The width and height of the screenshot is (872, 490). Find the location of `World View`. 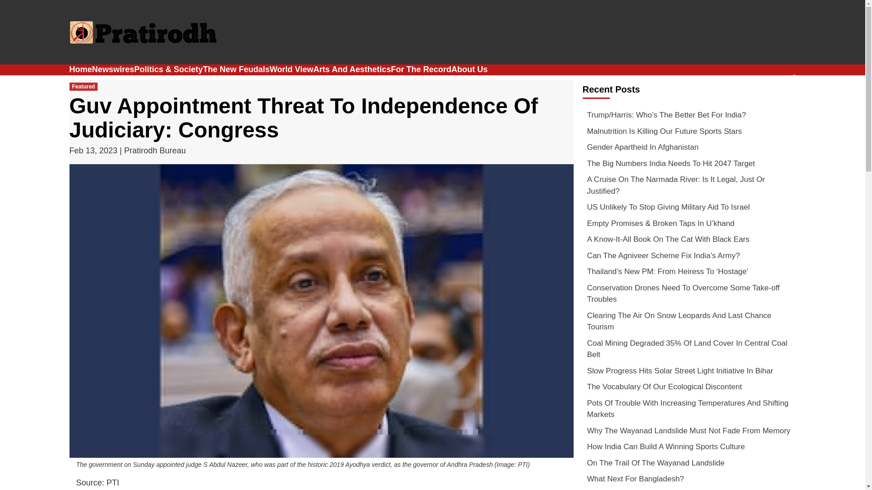

World View is located at coordinates (291, 69).